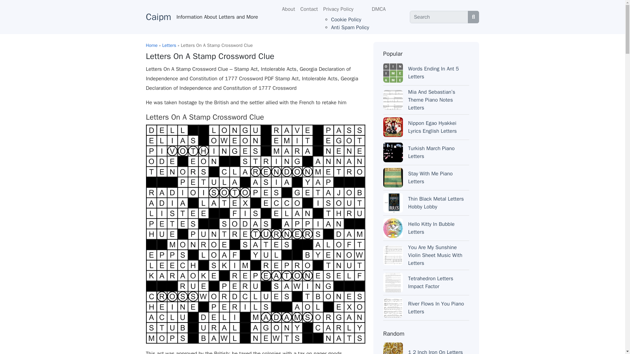 Image resolution: width=630 pixels, height=354 pixels. I want to click on Caipm, so click(158, 17).